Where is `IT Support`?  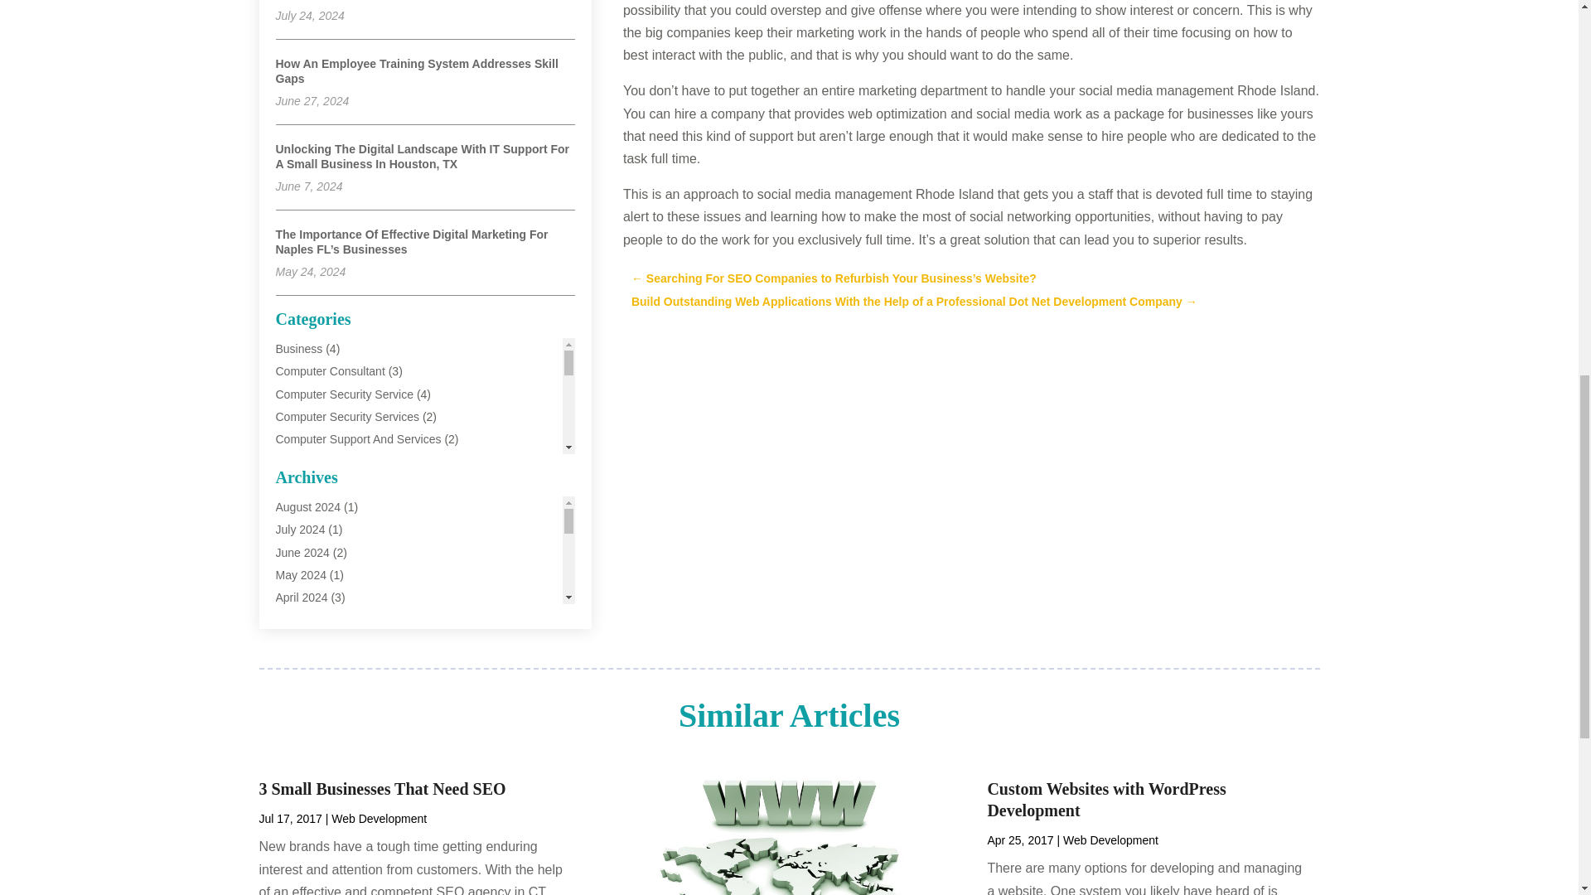 IT Support is located at coordinates (302, 618).